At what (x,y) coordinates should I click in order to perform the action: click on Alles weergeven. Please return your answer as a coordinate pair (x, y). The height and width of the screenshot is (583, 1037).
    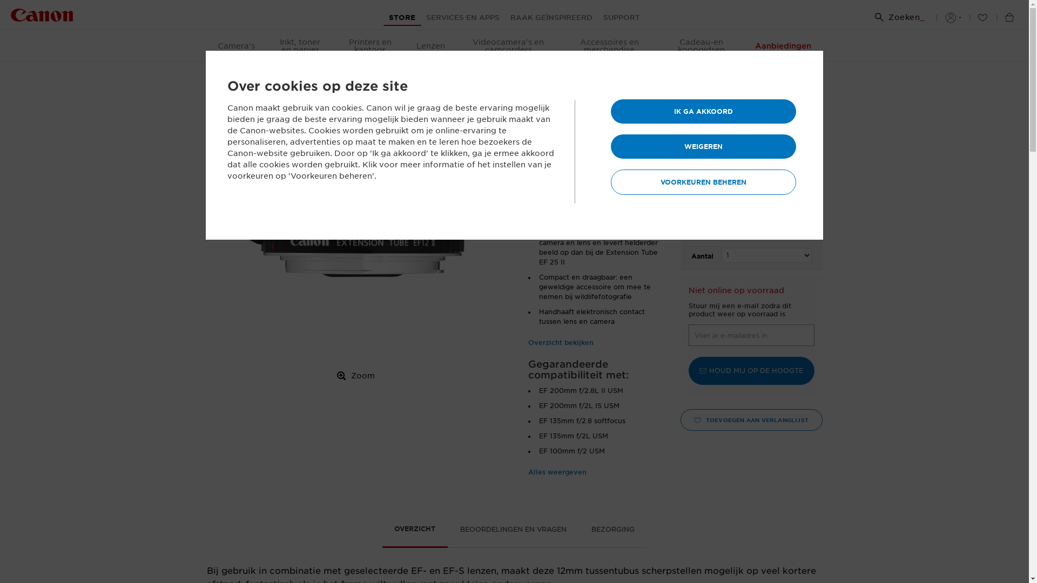
    Looking at the image, I should click on (557, 472).